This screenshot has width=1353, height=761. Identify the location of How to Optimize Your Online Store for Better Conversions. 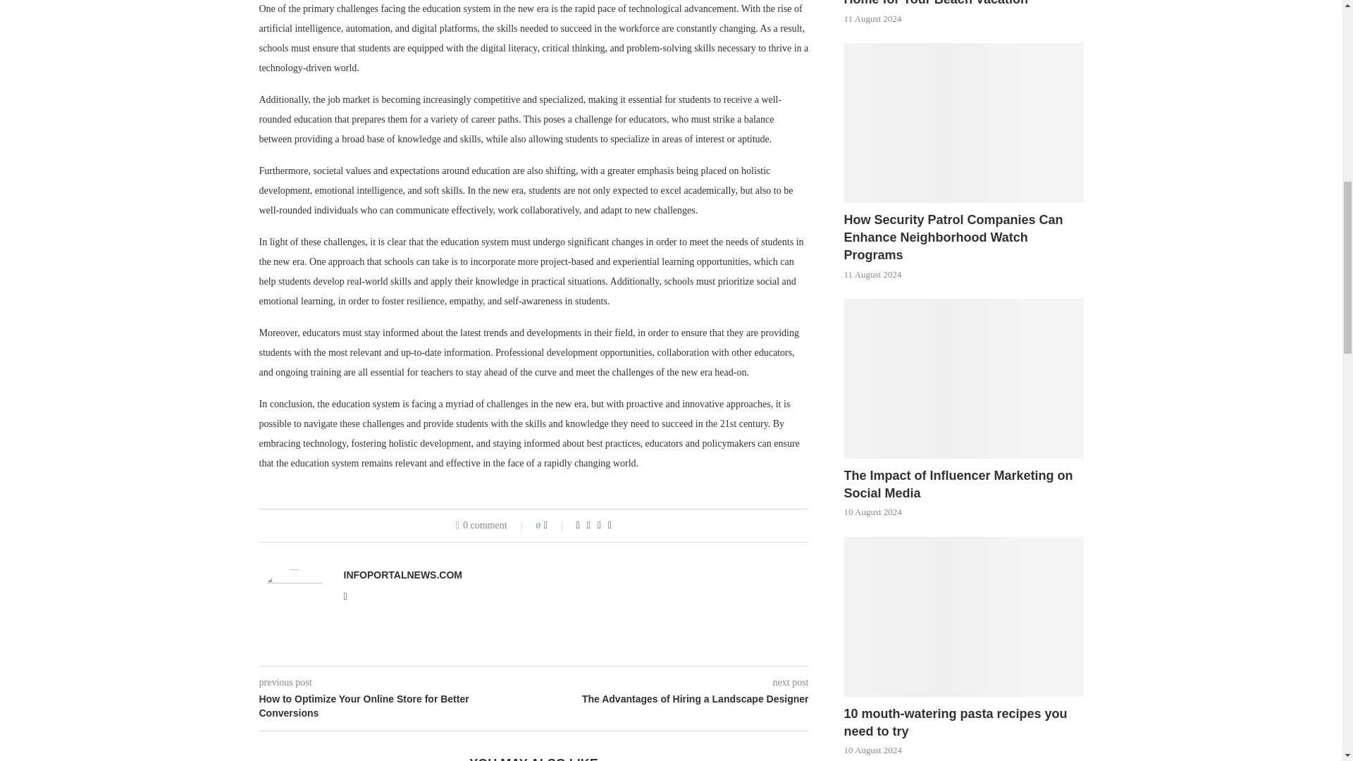
(397, 706).